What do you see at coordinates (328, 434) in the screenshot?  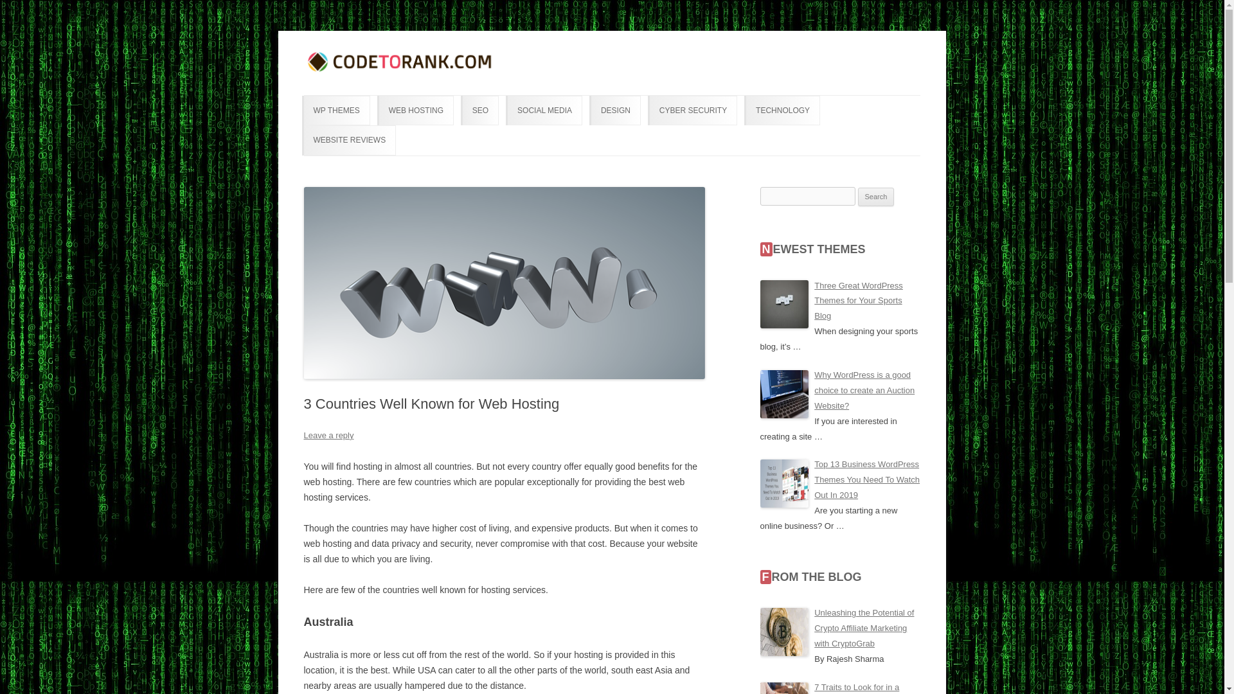 I see `Leave a reply` at bounding box center [328, 434].